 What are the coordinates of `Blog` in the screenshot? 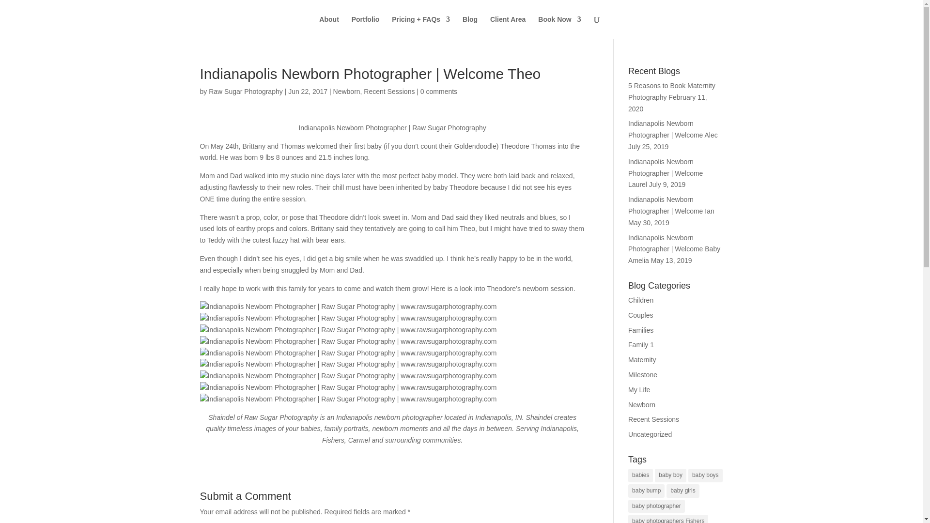 It's located at (470, 27).